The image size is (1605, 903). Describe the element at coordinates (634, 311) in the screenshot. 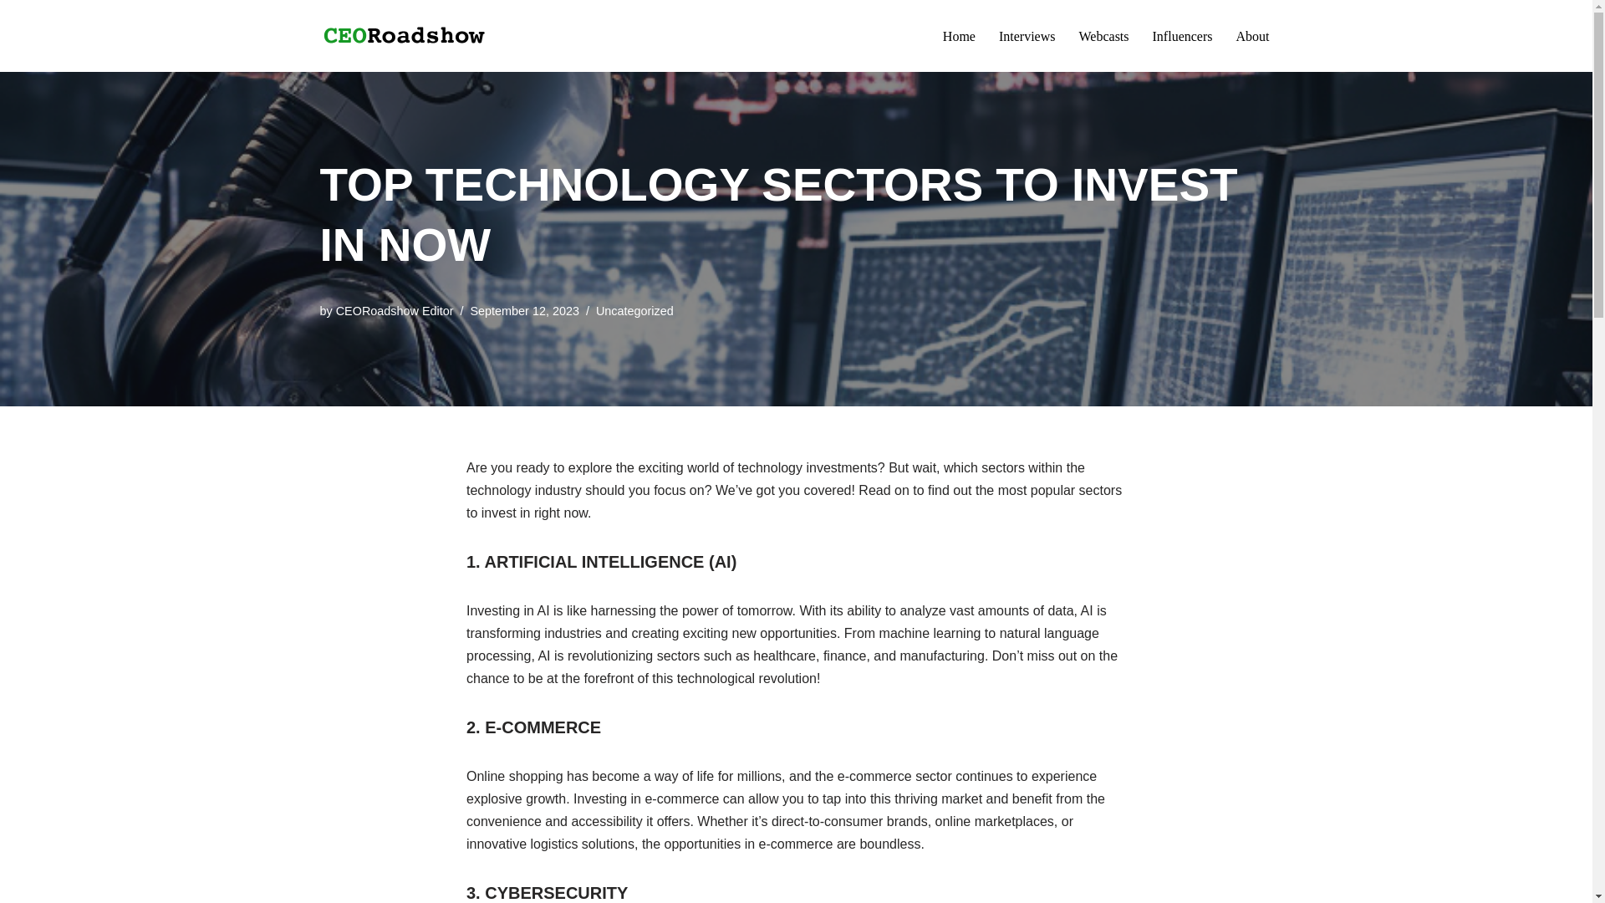

I see `Uncategorized` at that location.